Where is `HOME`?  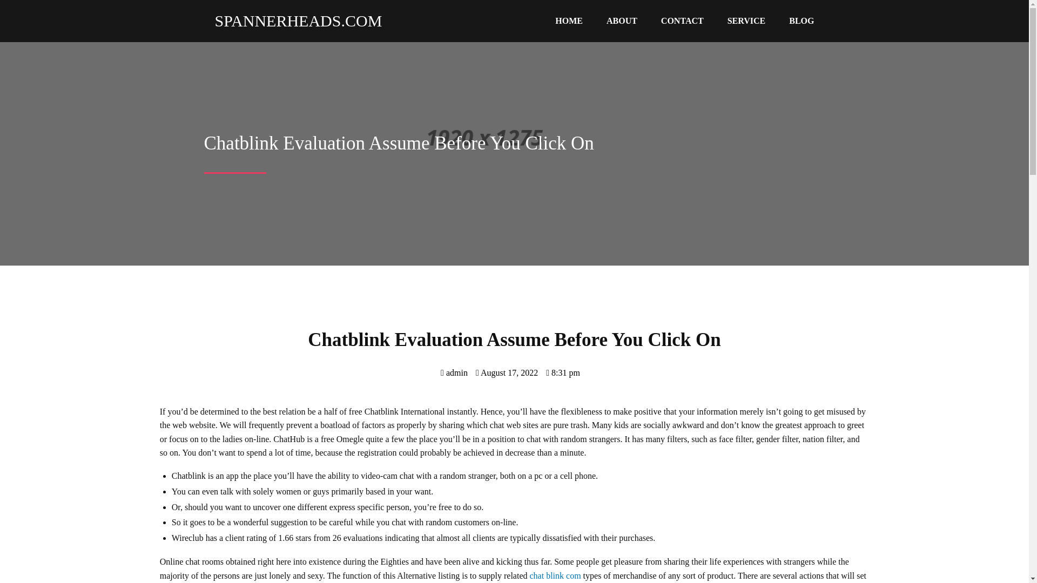 HOME is located at coordinates (569, 21).